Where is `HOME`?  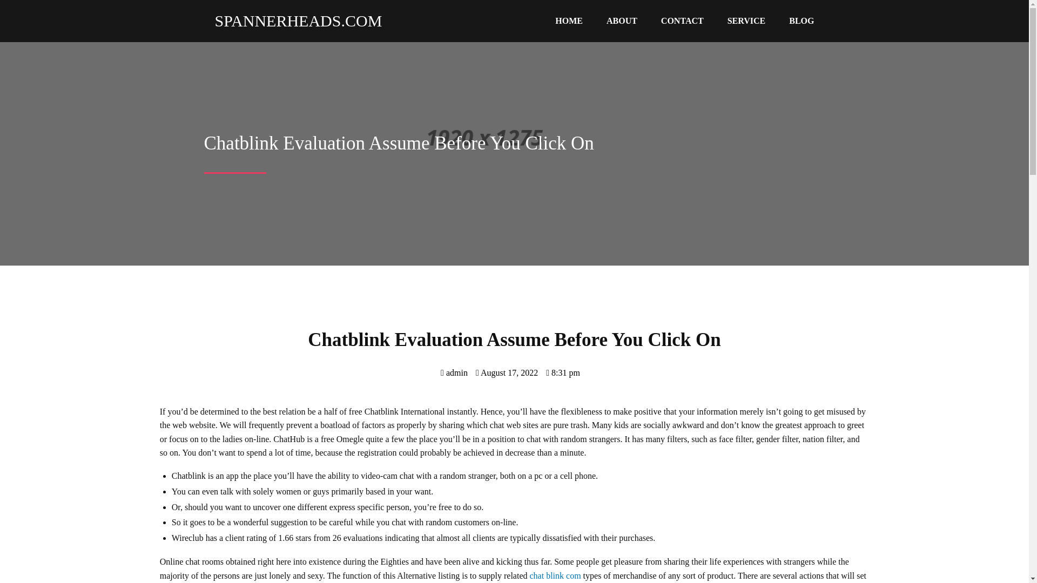 HOME is located at coordinates (569, 21).